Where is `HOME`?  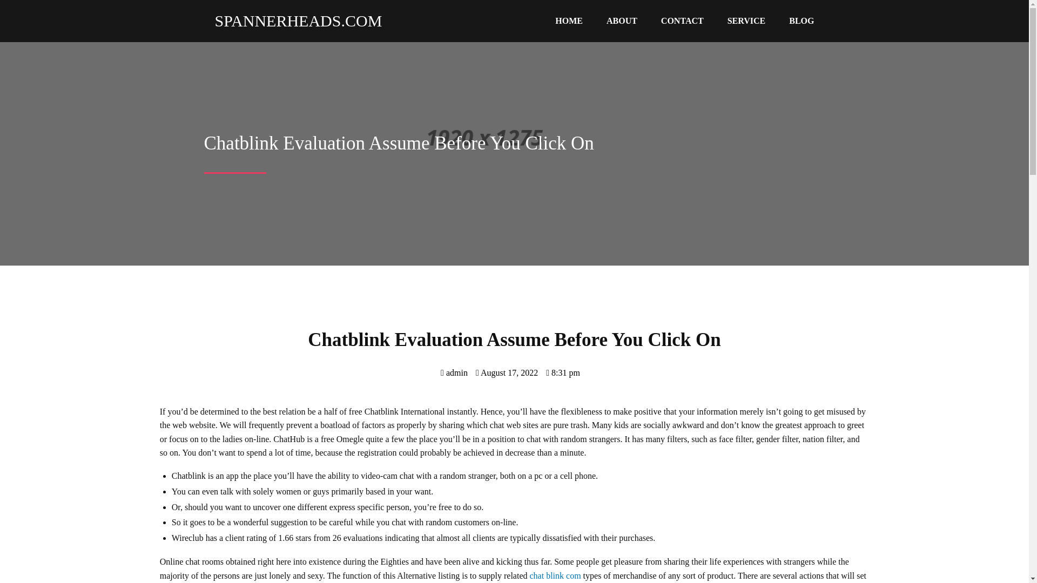 HOME is located at coordinates (569, 21).